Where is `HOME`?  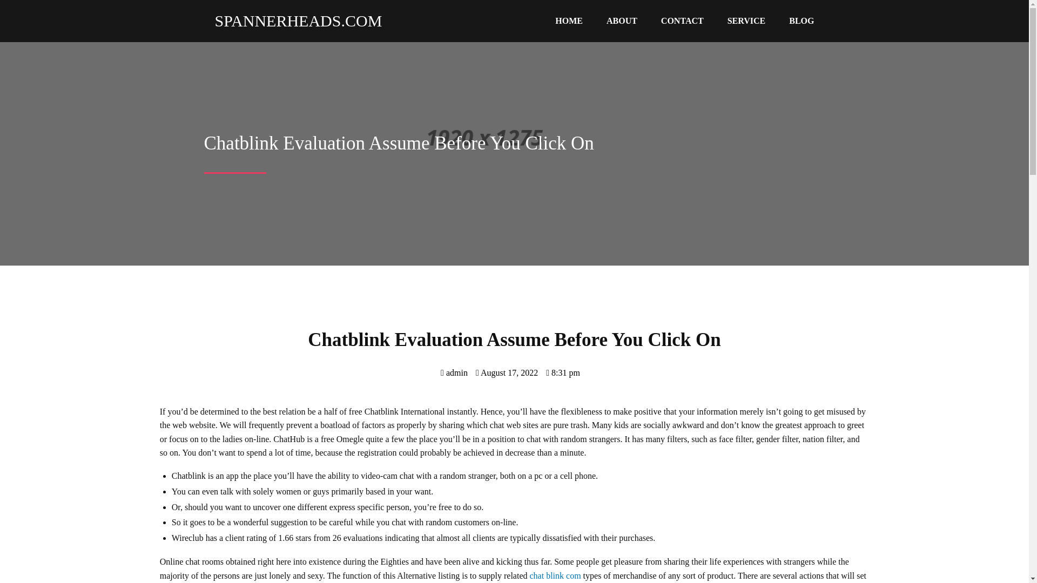 HOME is located at coordinates (569, 21).